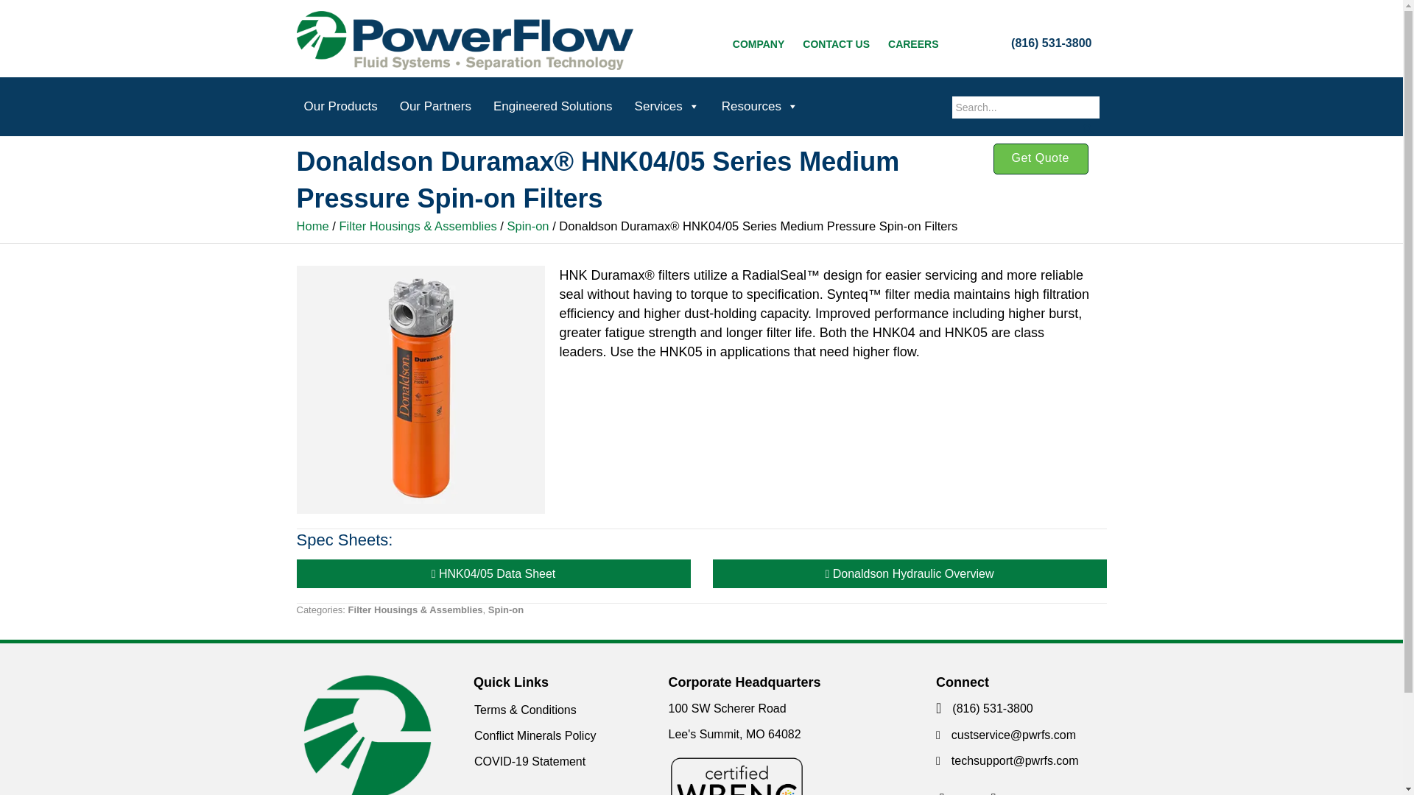 Image resolution: width=1414 pixels, height=795 pixels. I want to click on CONTACT US, so click(835, 43).